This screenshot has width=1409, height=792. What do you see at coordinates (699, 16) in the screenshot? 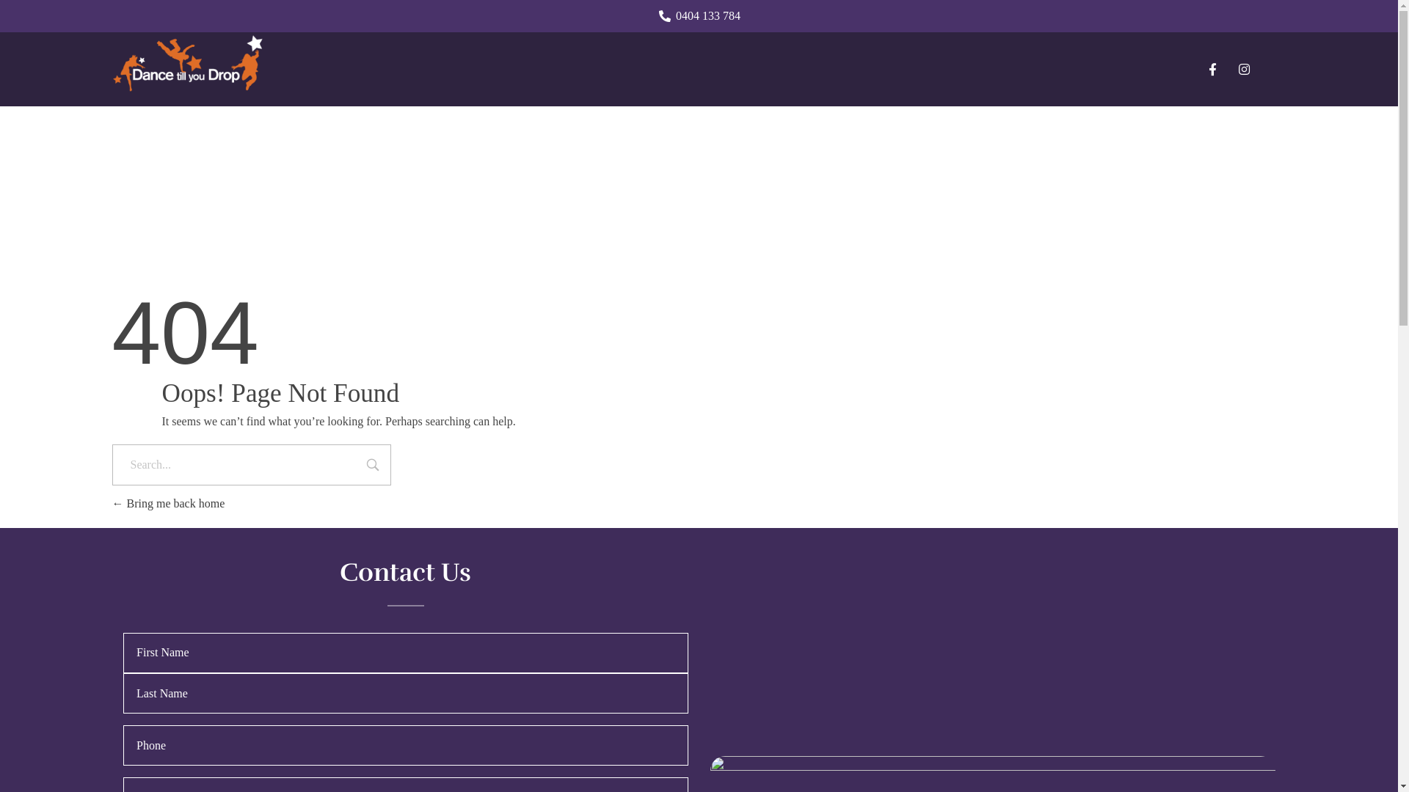
I see `0404 133 784` at bounding box center [699, 16].